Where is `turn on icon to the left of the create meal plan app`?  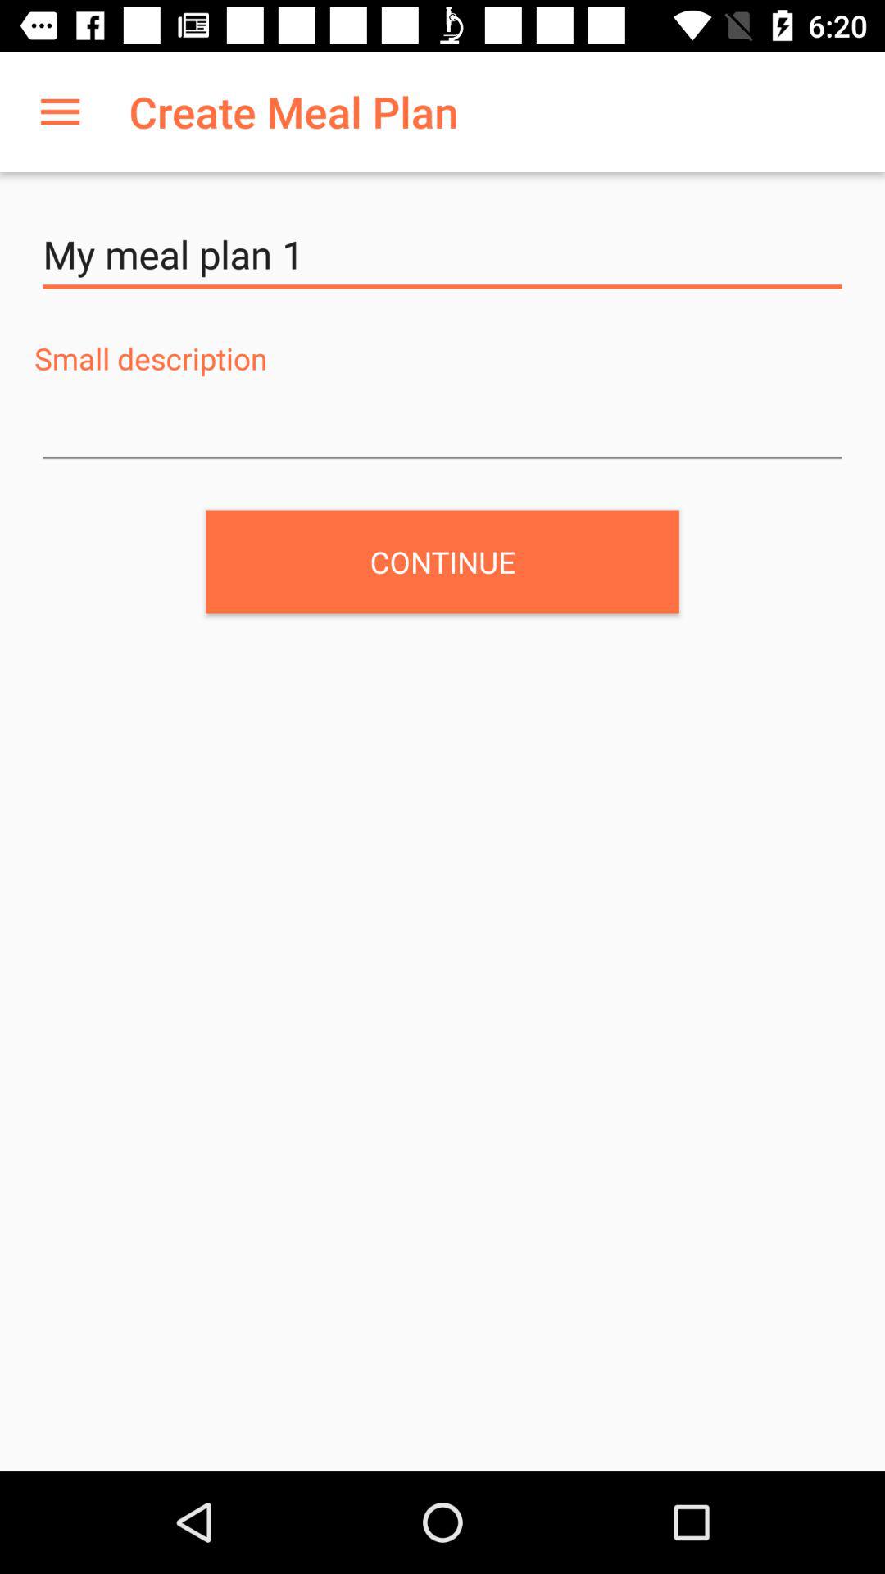
turn on icon to the left of the create meal plan app is located at coordinates (60, 111).